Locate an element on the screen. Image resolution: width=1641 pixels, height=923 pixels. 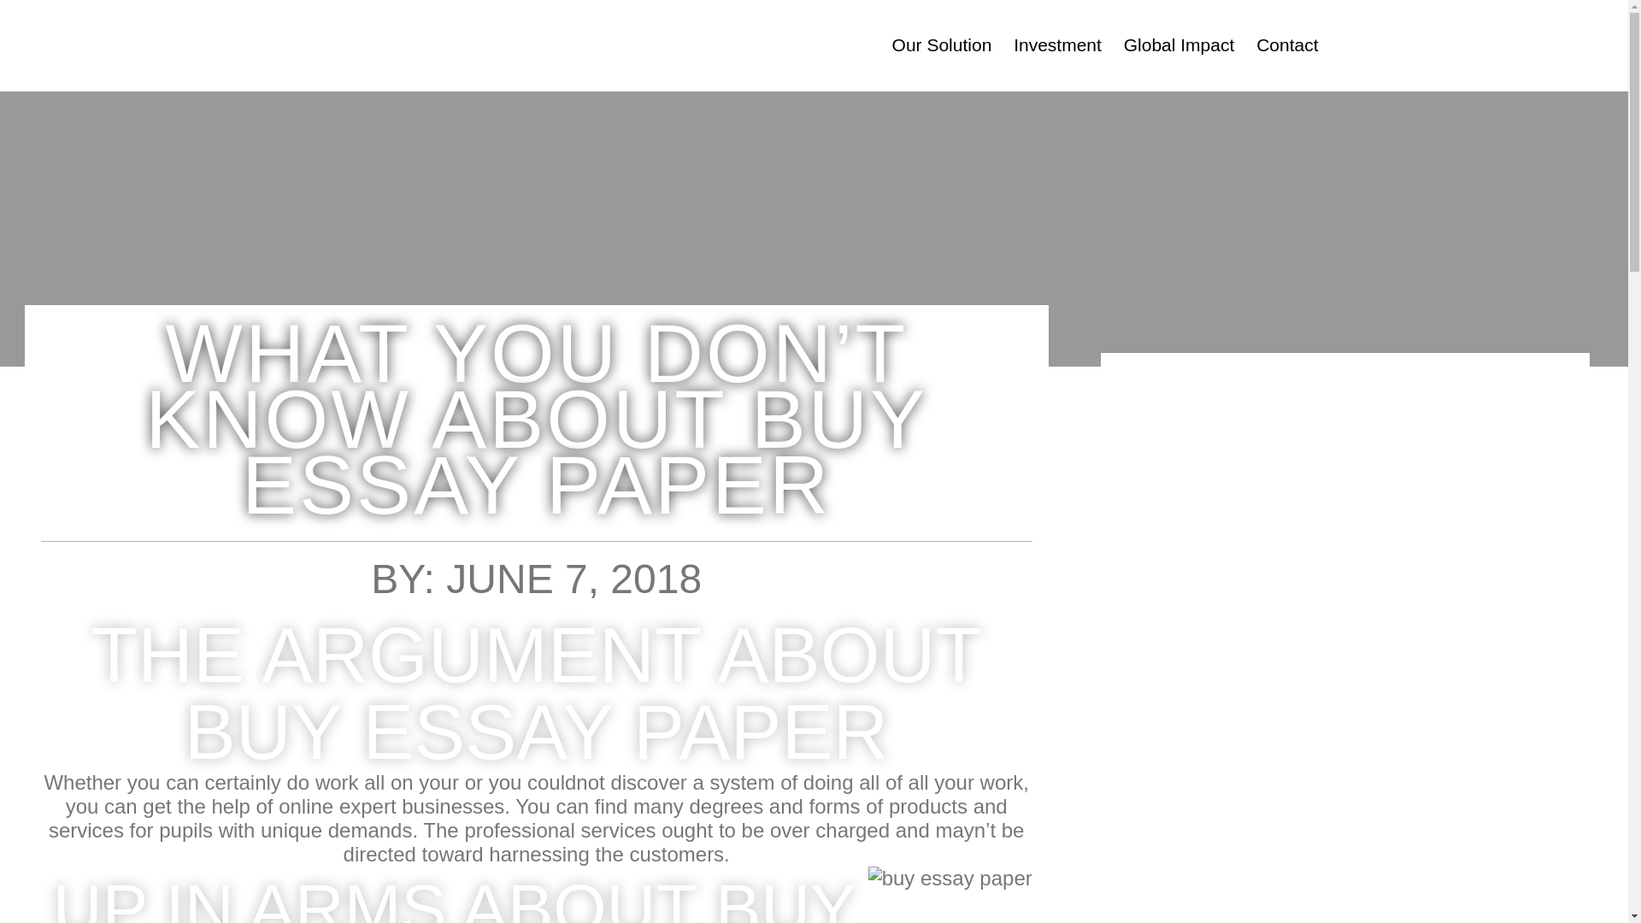
Our Solution is located at coordinates (942, 44).